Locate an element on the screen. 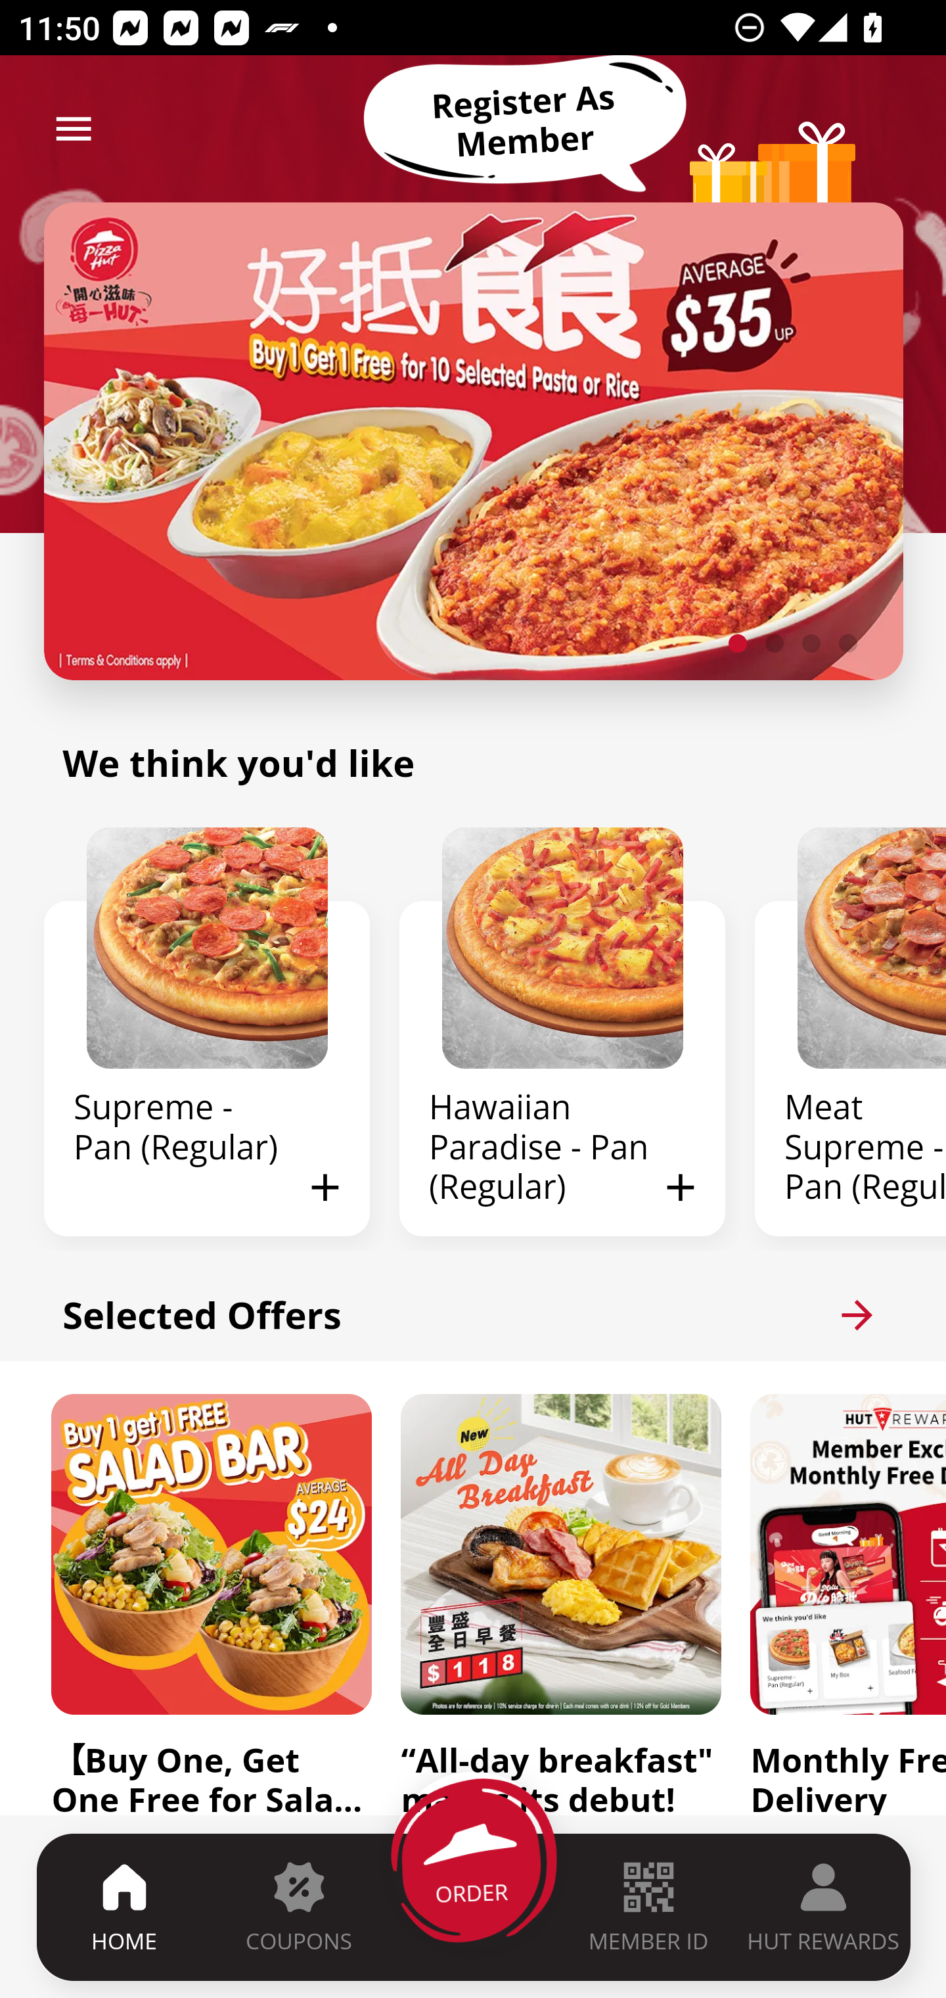 Image resolution: width=946 pixels, height=1998 pixels. menu is located at coordinates (74, 129).